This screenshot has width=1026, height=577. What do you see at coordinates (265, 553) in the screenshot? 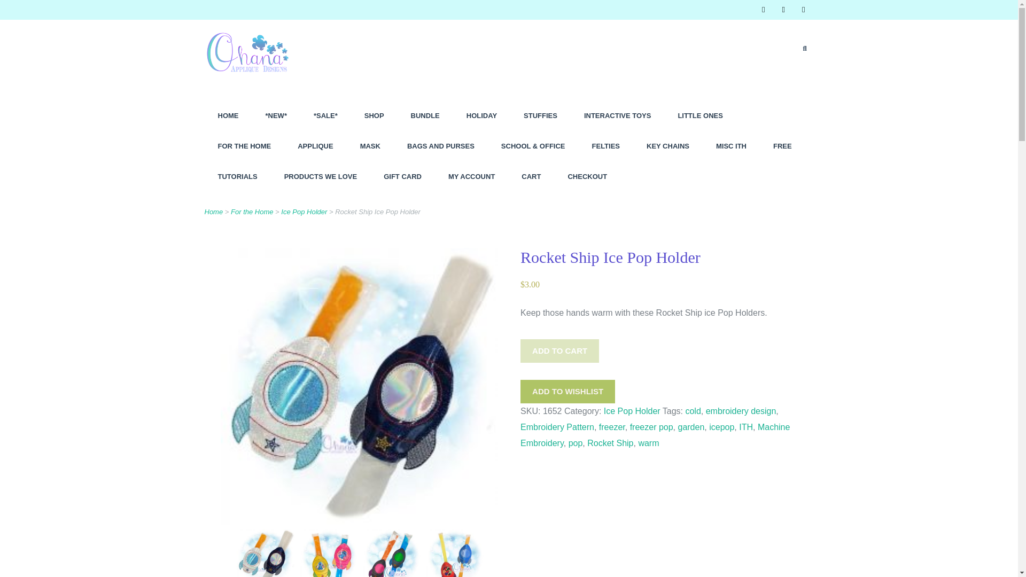
I see `Rocket Ship Ice Pop Holder` at bounding box center [265, 553].